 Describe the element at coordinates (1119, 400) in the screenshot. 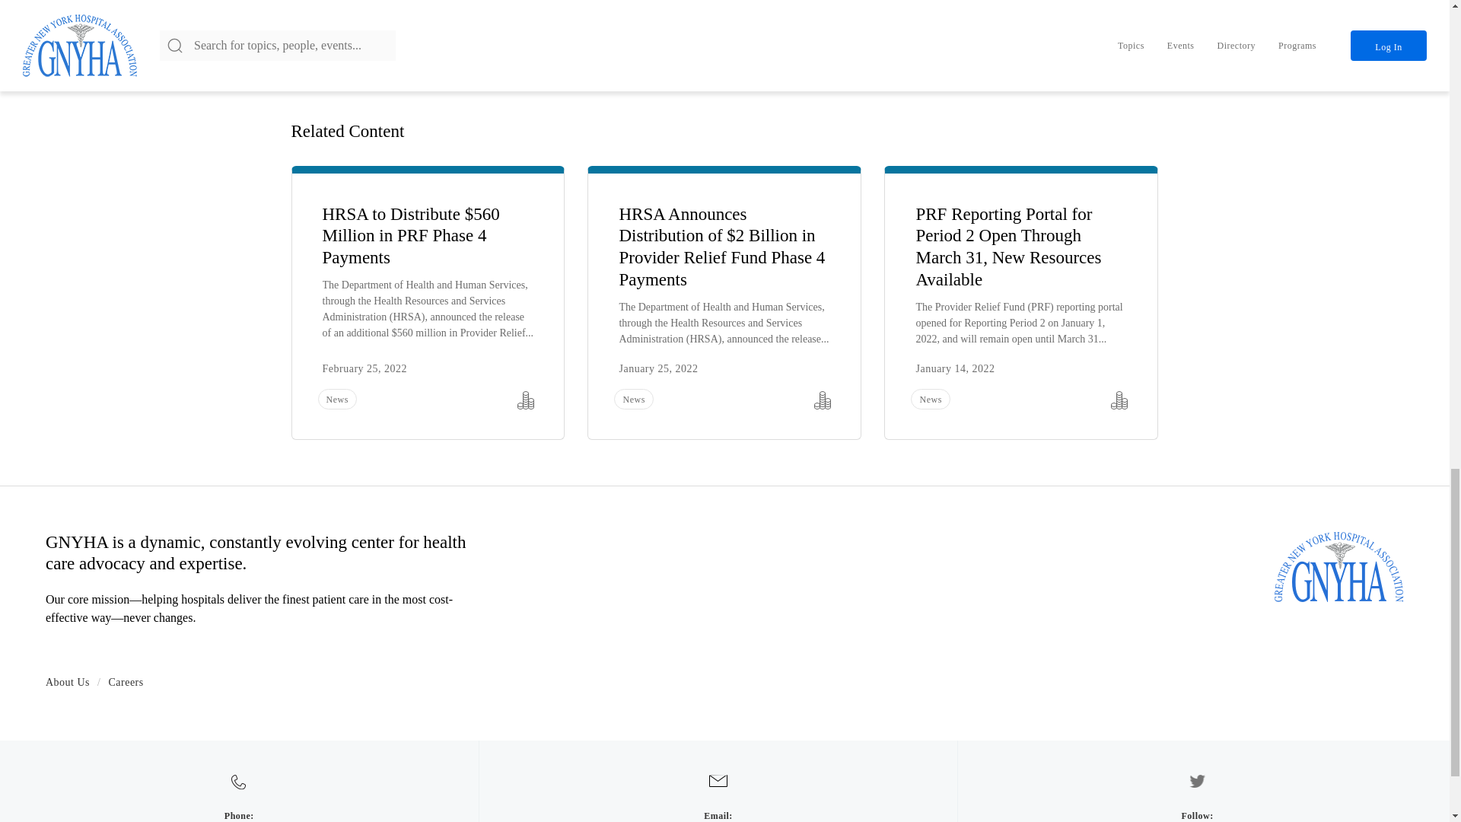

I see `Finance Icon` at that location.